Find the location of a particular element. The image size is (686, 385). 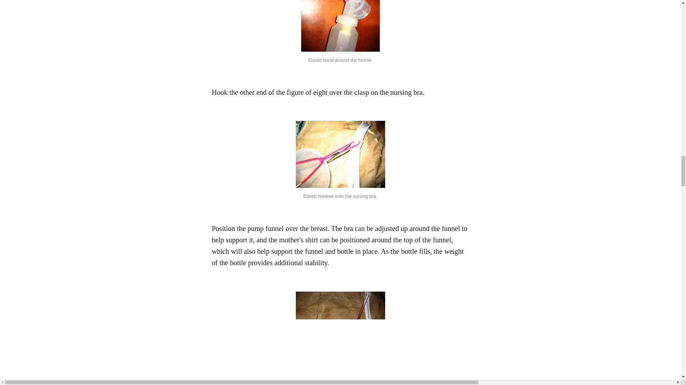

making a pumping bra is located at coordinates (340, 380).